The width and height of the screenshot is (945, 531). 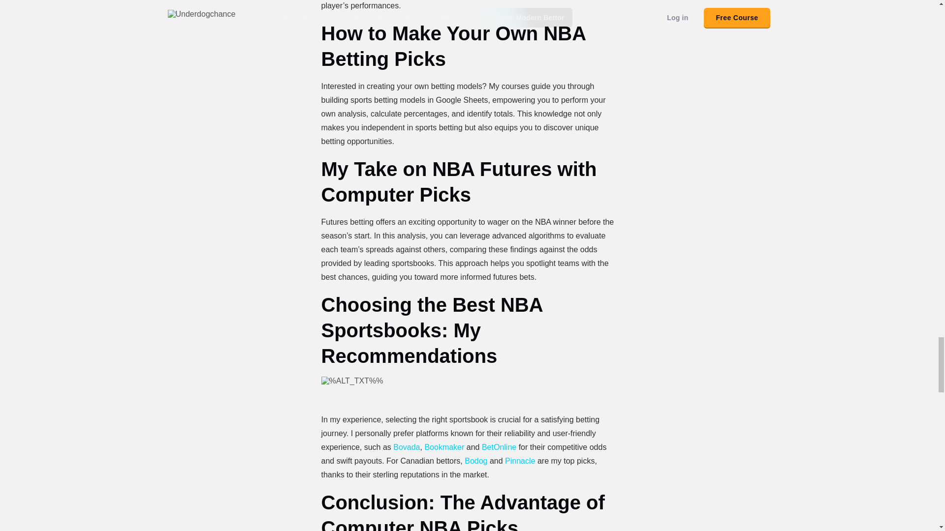 What do you see at coordinates (499, 447) in the screenshot?
I see `BetOnline` at bounding box center [499, 447].